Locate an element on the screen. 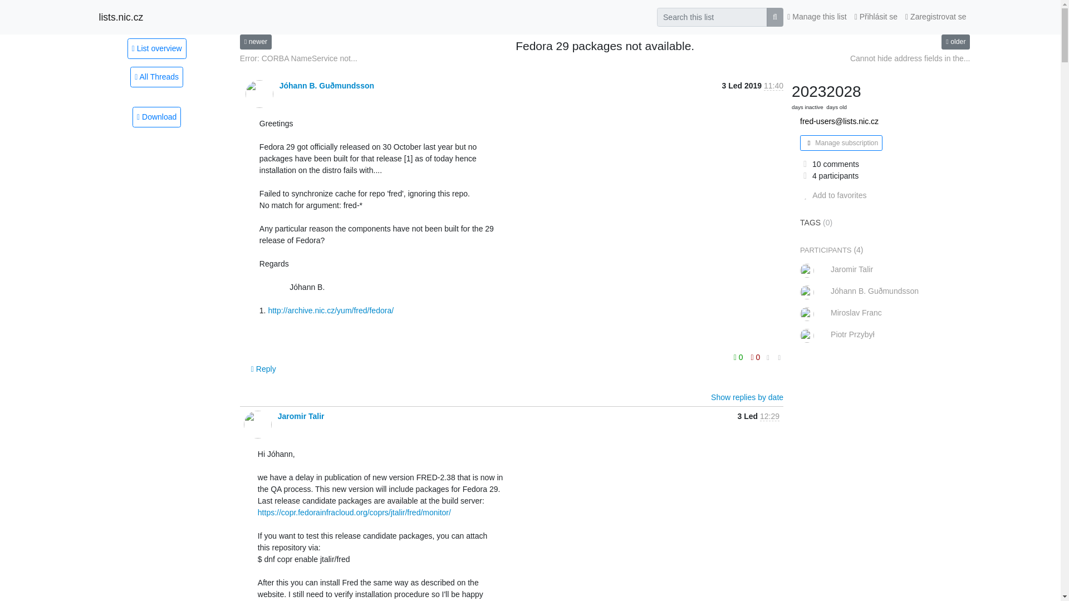  Sign in to reply online is located at coordinates (264, 368).